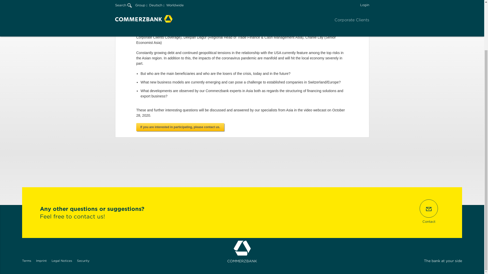 This screenshot has width=488, height=274. I want to click on Terms, so click(26, 260).